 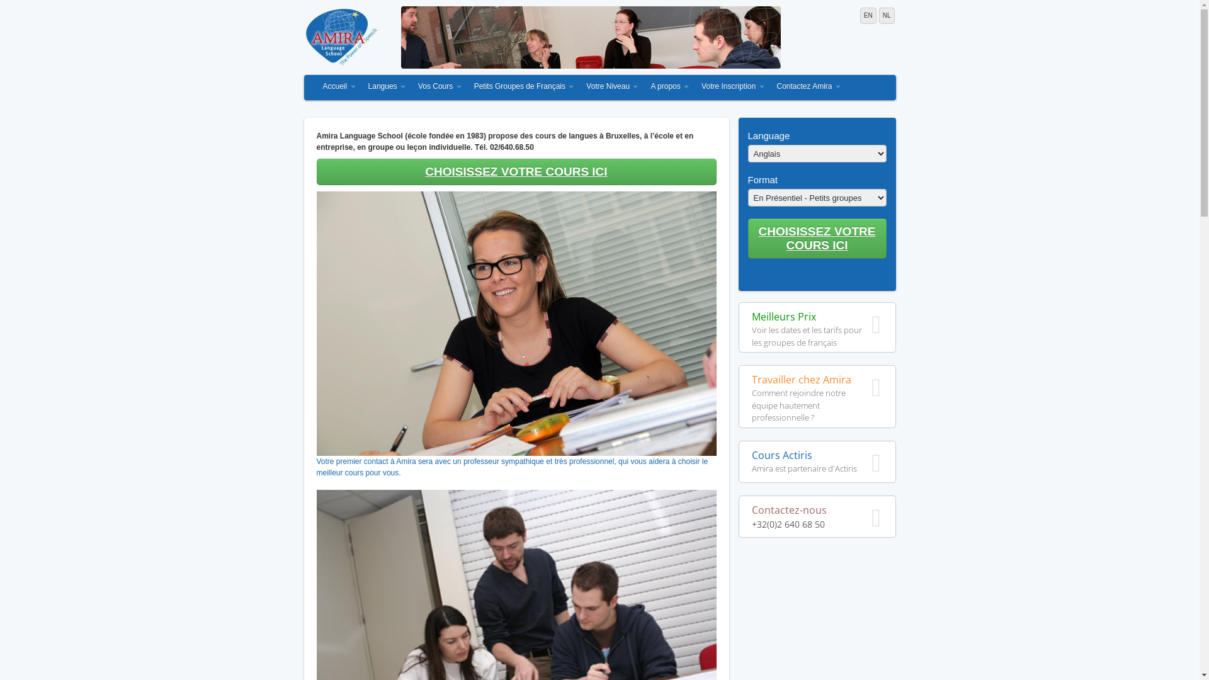 What do you see at coordinates (339, 87) in the screenshot?
I see `Accueil` at bounding box center [339, 87].